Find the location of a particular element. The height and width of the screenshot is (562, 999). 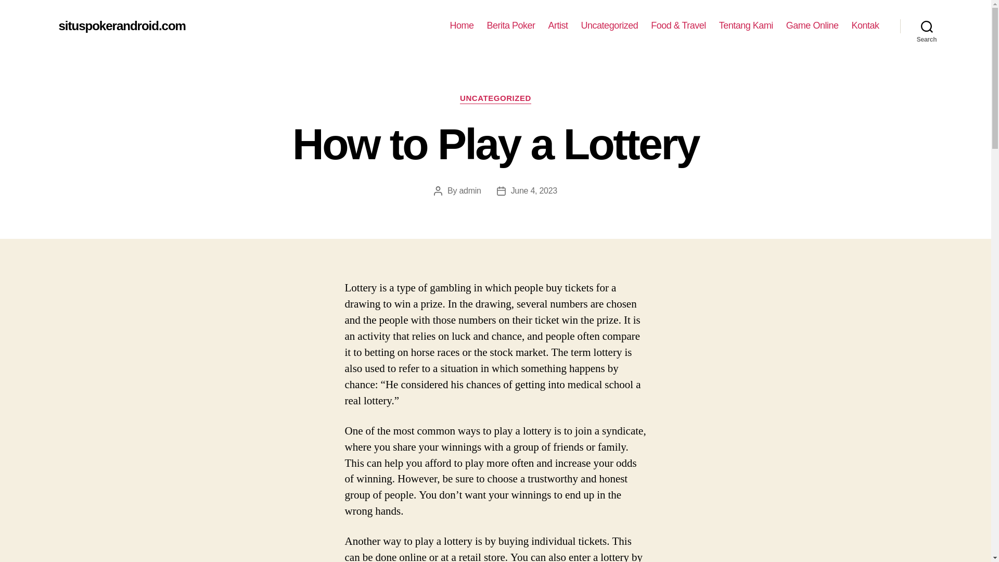

Uncategorized is located at coordinates (610, 25).